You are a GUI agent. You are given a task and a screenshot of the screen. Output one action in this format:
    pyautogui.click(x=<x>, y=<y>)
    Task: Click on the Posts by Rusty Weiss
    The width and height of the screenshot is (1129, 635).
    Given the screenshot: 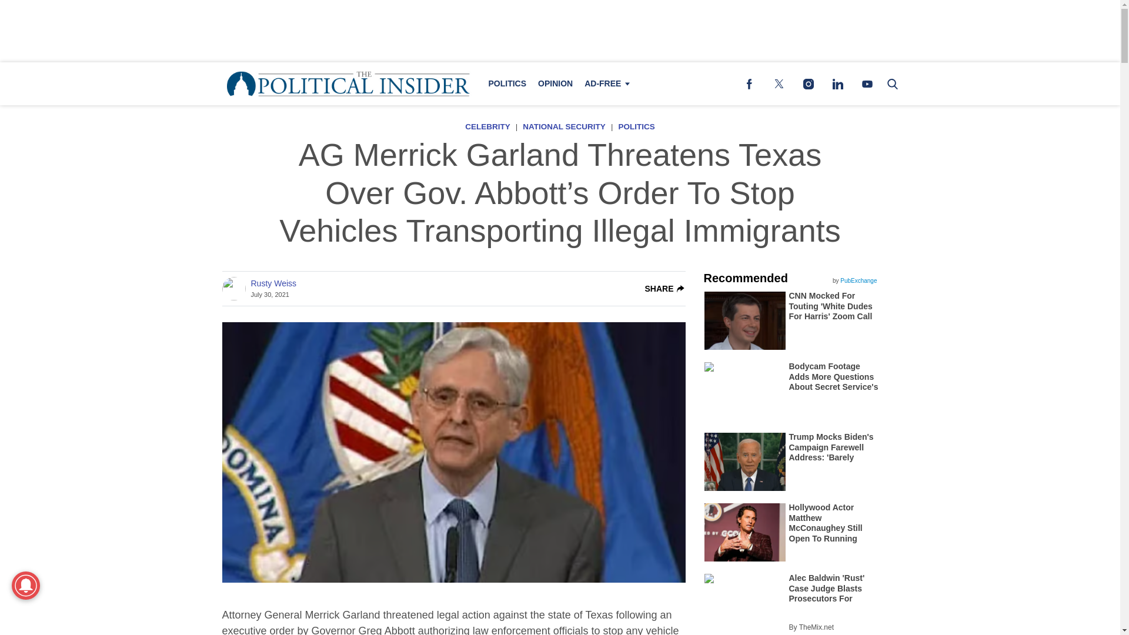 What is the action you would take?
    pyautogui.click(x=273, y=283)
    